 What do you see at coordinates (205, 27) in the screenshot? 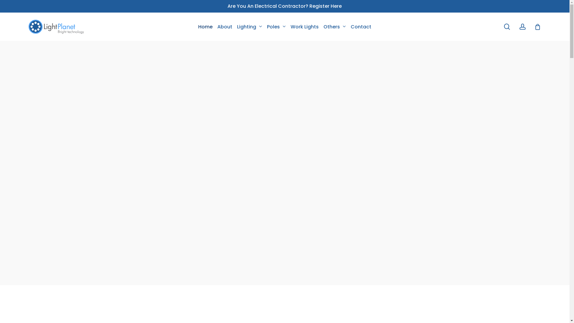
I see `Home` at bounding box center [205, 27].